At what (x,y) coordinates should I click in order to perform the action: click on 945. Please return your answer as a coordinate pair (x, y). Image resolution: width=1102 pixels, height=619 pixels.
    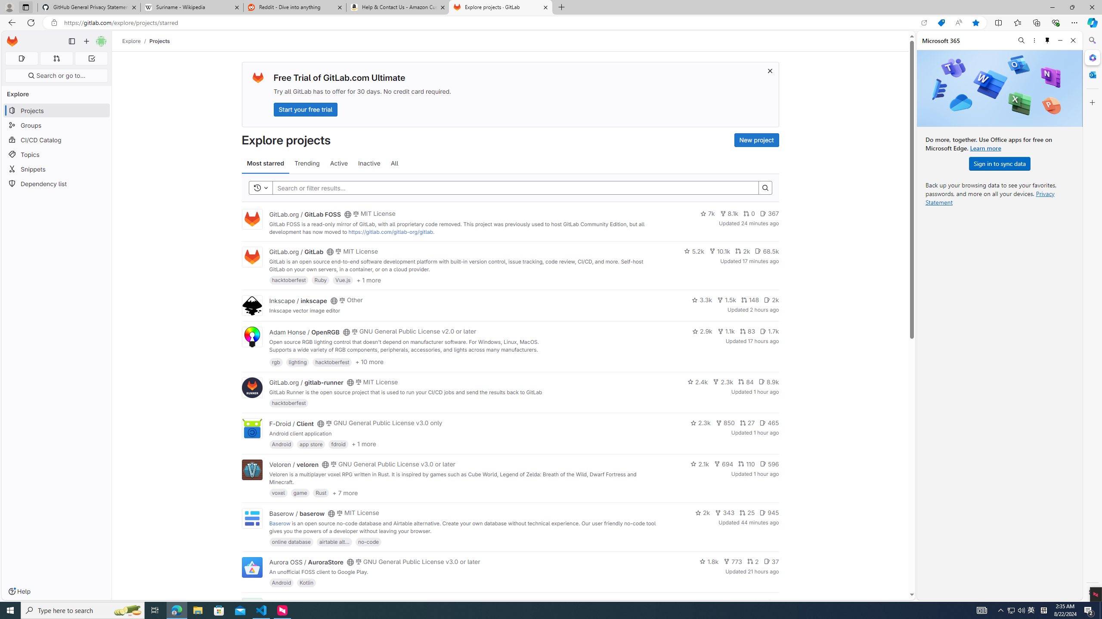
    Looking at the image, I should click on (769, 512).